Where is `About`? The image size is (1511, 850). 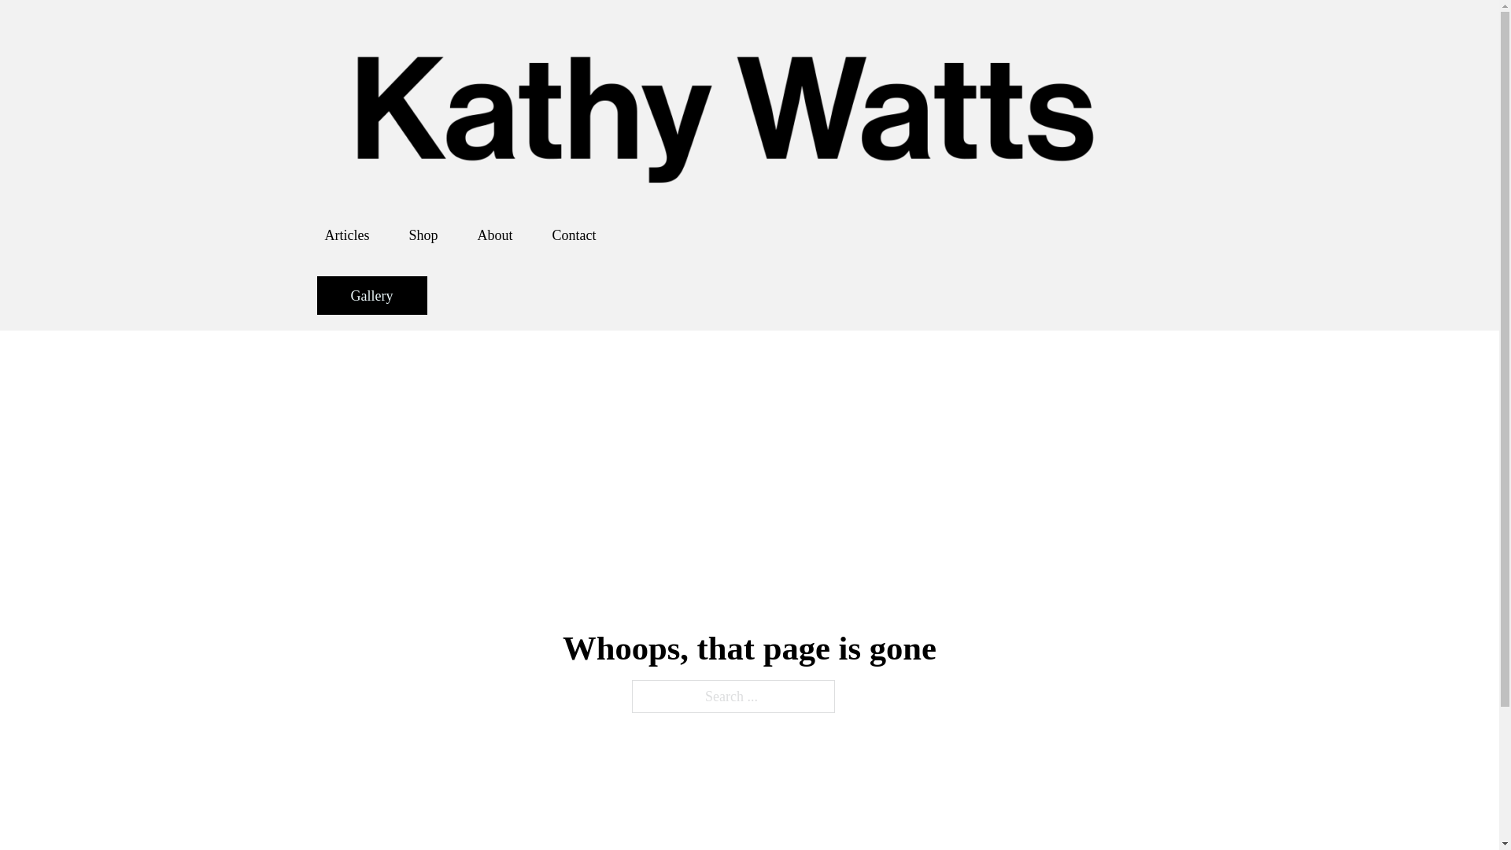 About is located at coordinates (494, 235).